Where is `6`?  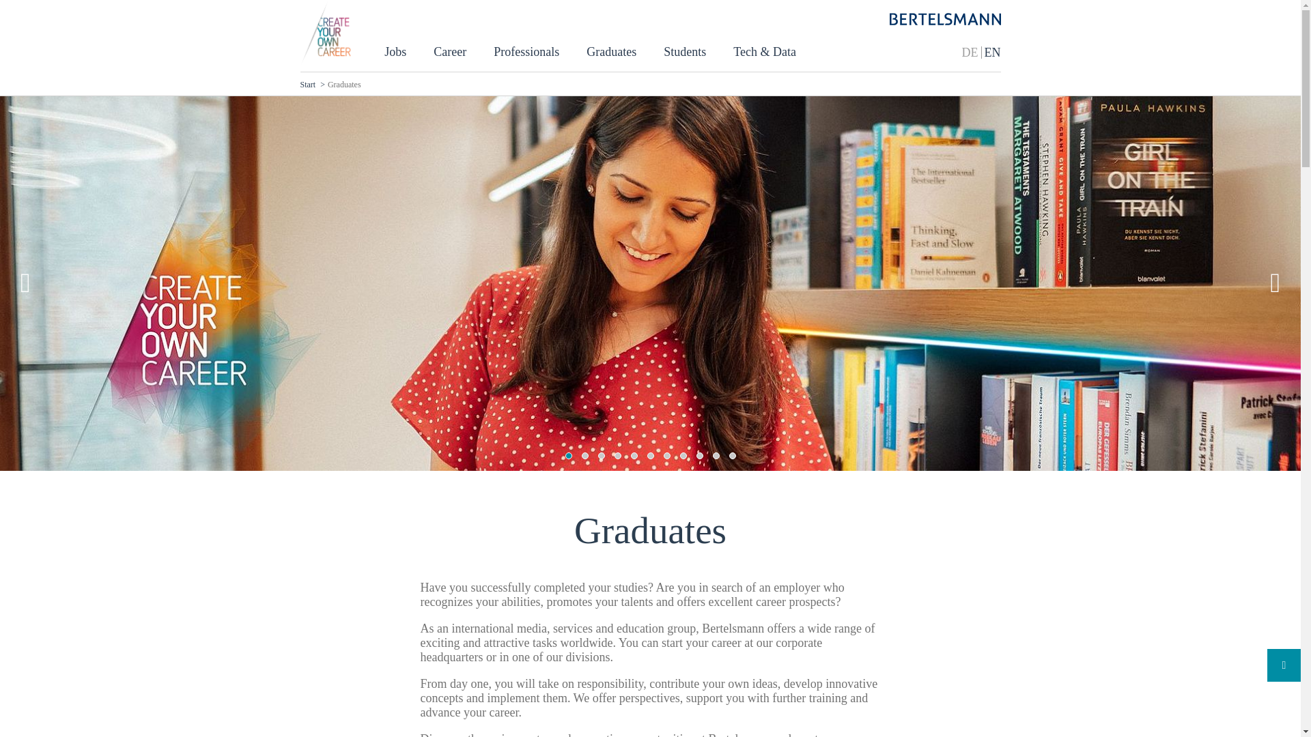 6 is located at coordinates (651, 456).